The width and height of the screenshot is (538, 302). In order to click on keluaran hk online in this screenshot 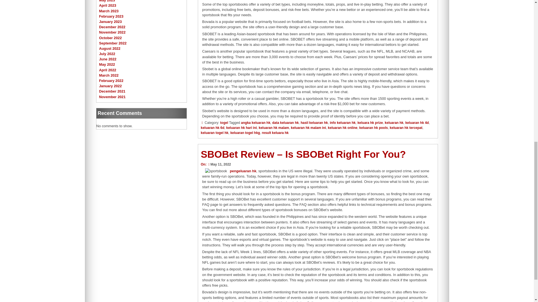, I will do `click(342, 128)`.